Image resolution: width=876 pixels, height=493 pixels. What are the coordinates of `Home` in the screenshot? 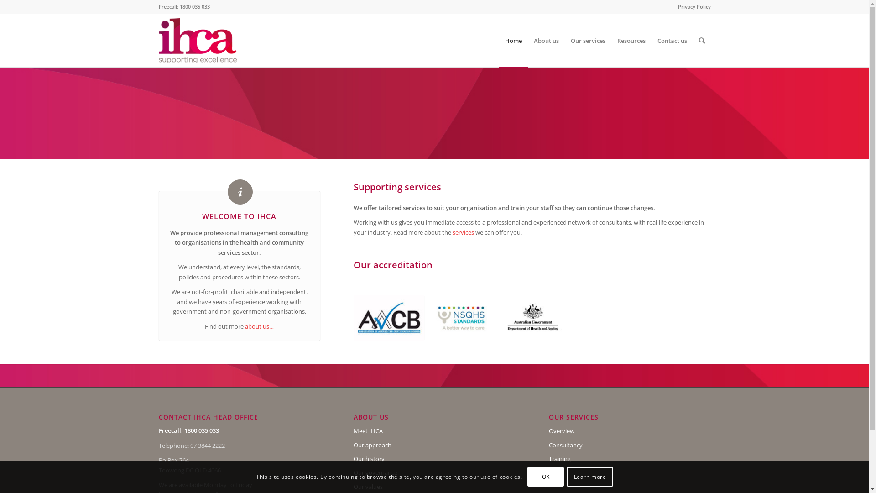 It's located at (514, 41).